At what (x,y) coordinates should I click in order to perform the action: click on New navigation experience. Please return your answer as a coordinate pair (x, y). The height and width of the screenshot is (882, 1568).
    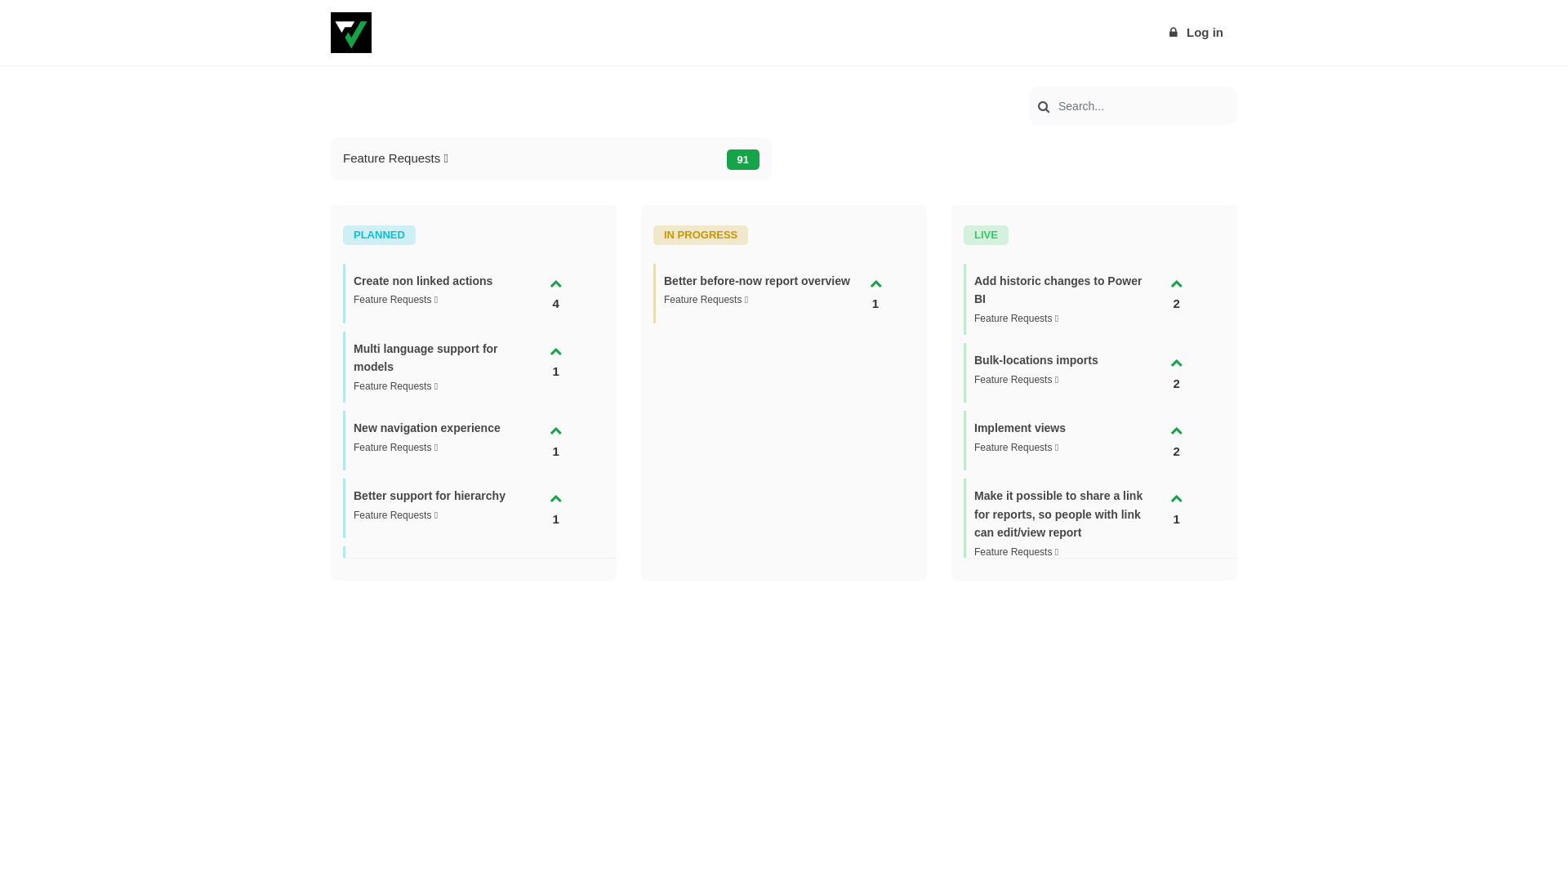
    Looking at the image, I should click on (427, 428).